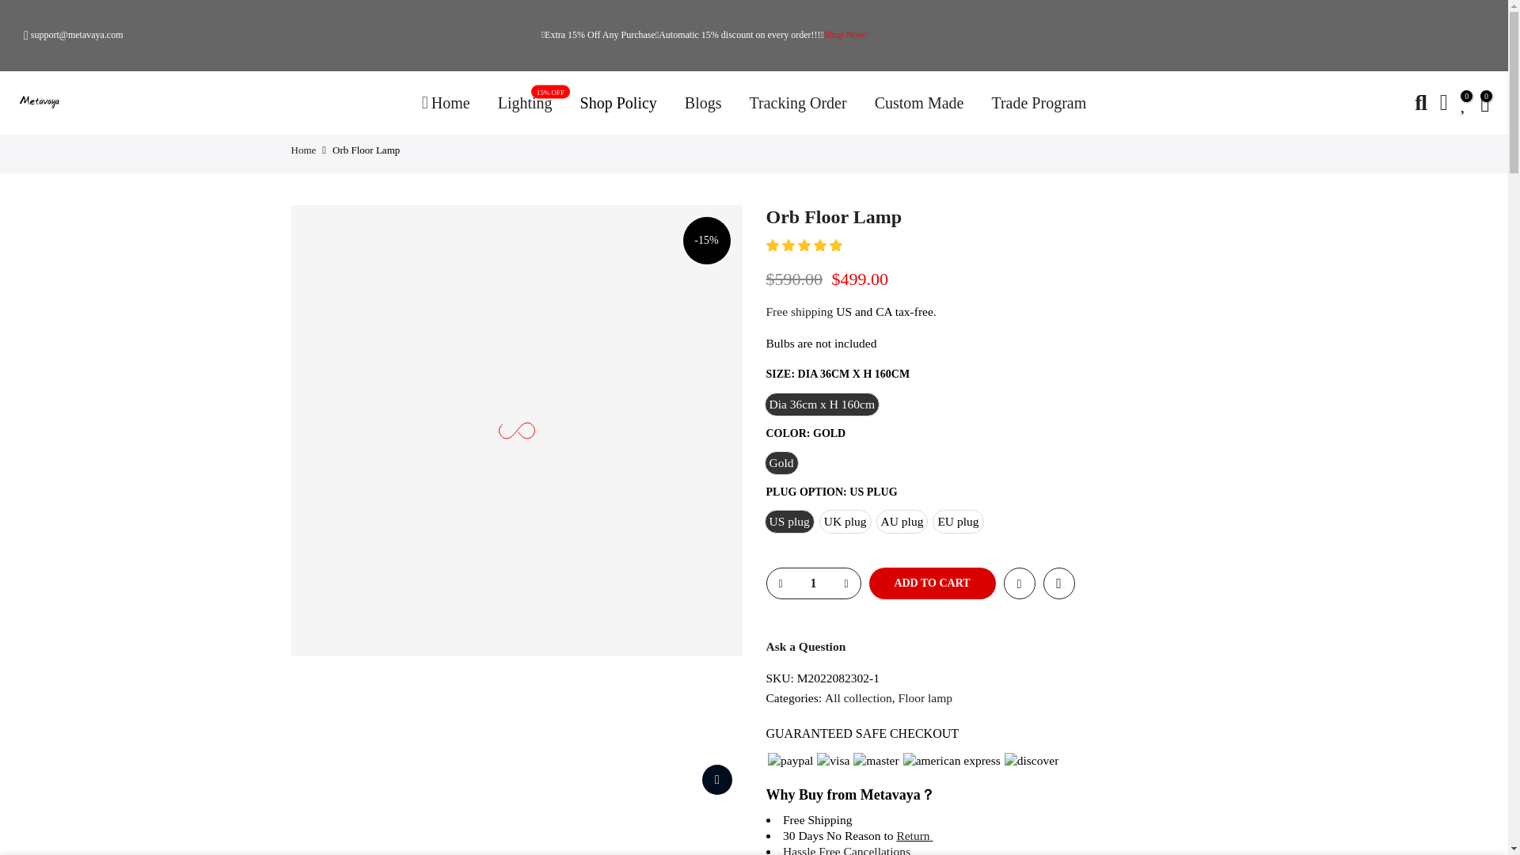 This screenshot has height=855, width=1520. Describe the element at coordinates (445, 102) in the screenshot. I see `Home` at that location.